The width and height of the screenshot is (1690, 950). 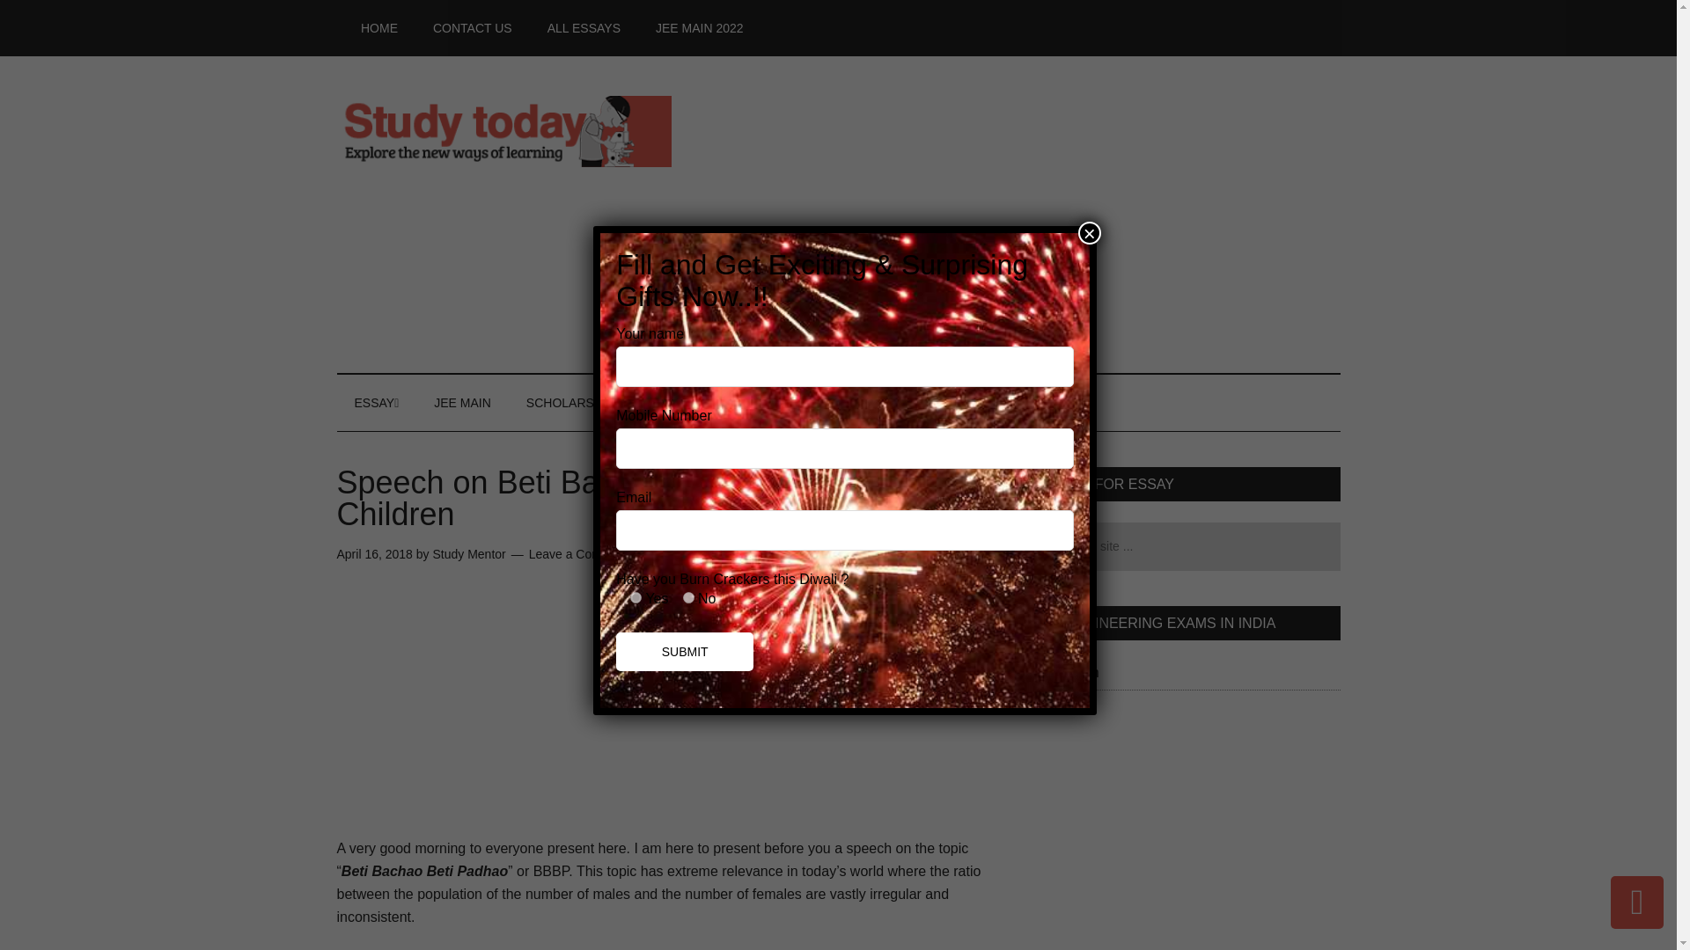 What do you see at coordinates (685, 651) in the screenshot?
I see `Submit` at bounding box center [685, 651].